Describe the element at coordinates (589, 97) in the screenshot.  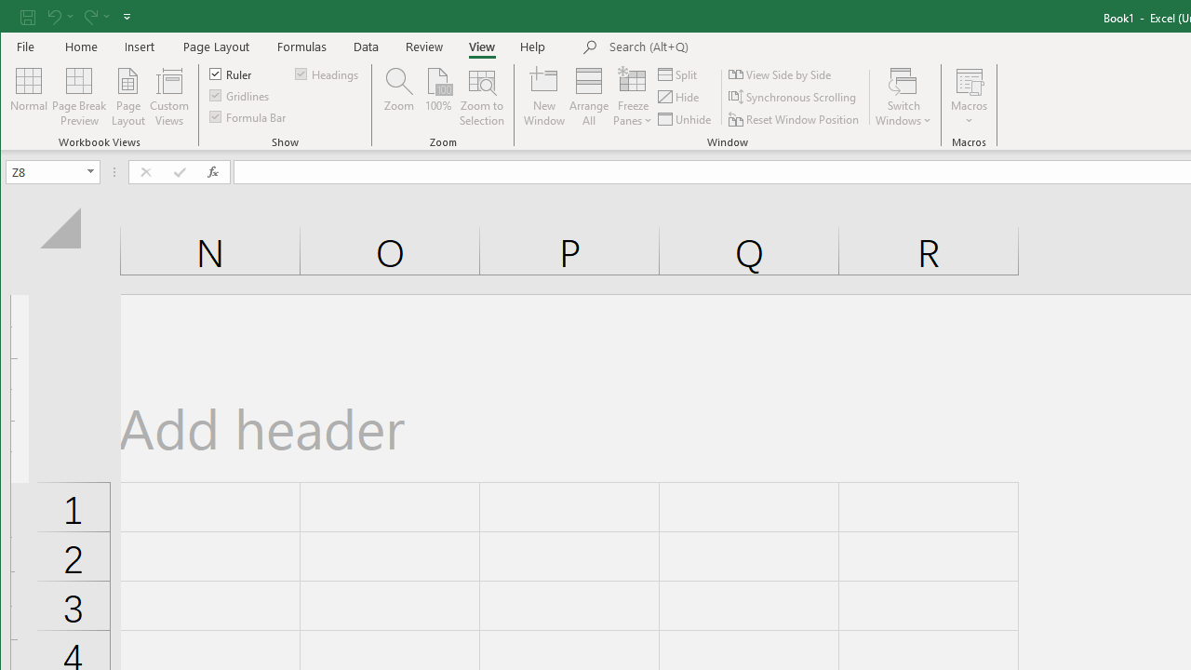
I see `Arrange All` at that location.